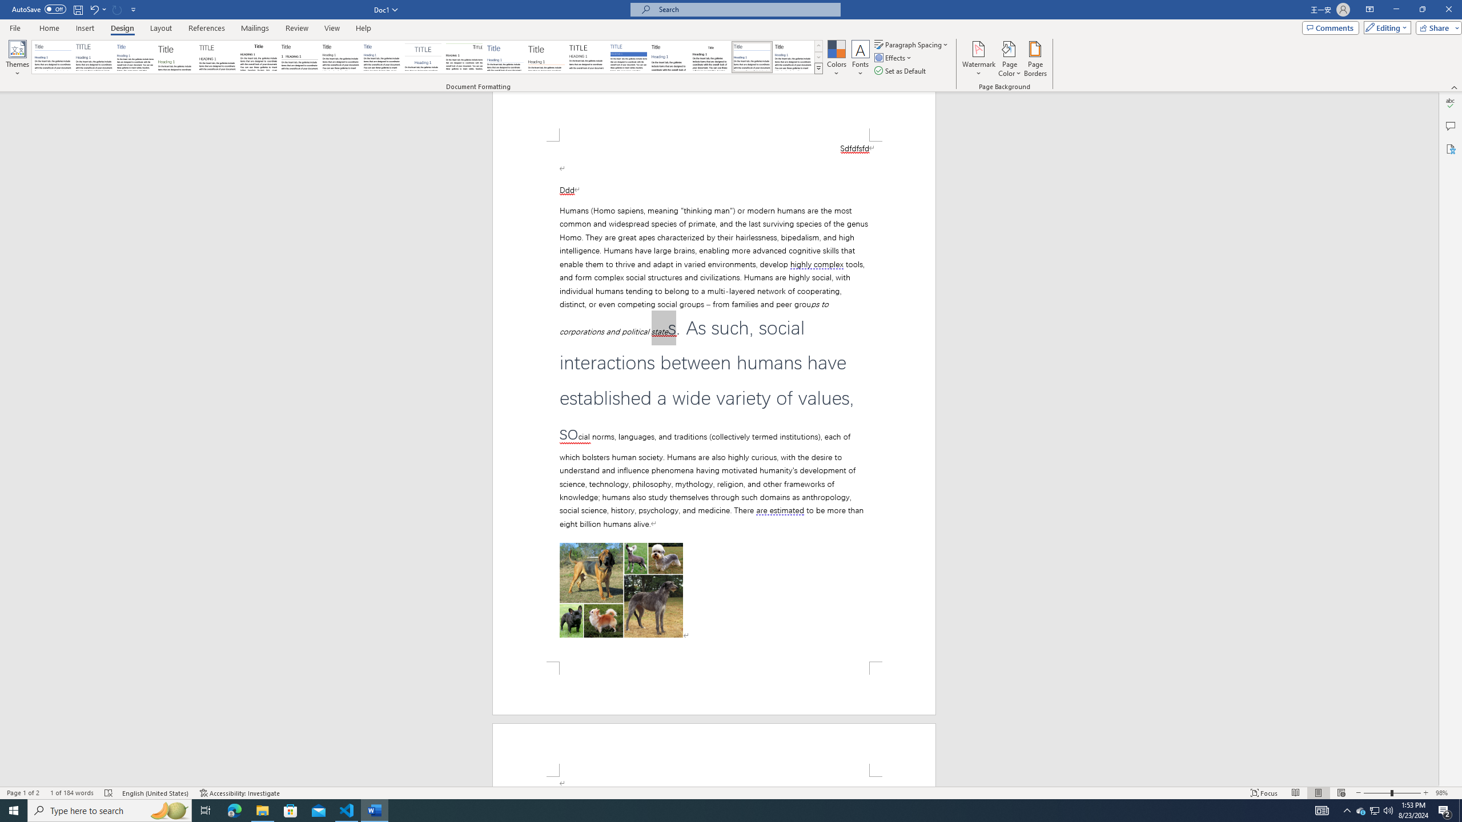  Describe the element at coordinates (894, 57) in the screenshot. I see `Effects` at that location.